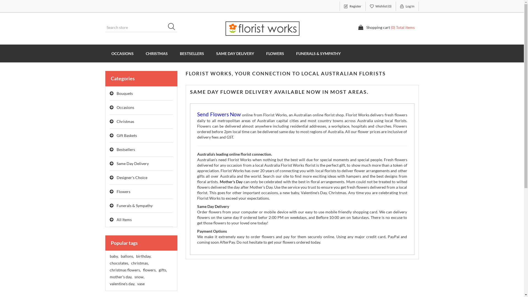 This screenshot has width=528, height=297. What do you see at coordinates (163, 270) in the screenshot?
I see `gifts,` at bounding box center [163, 270].